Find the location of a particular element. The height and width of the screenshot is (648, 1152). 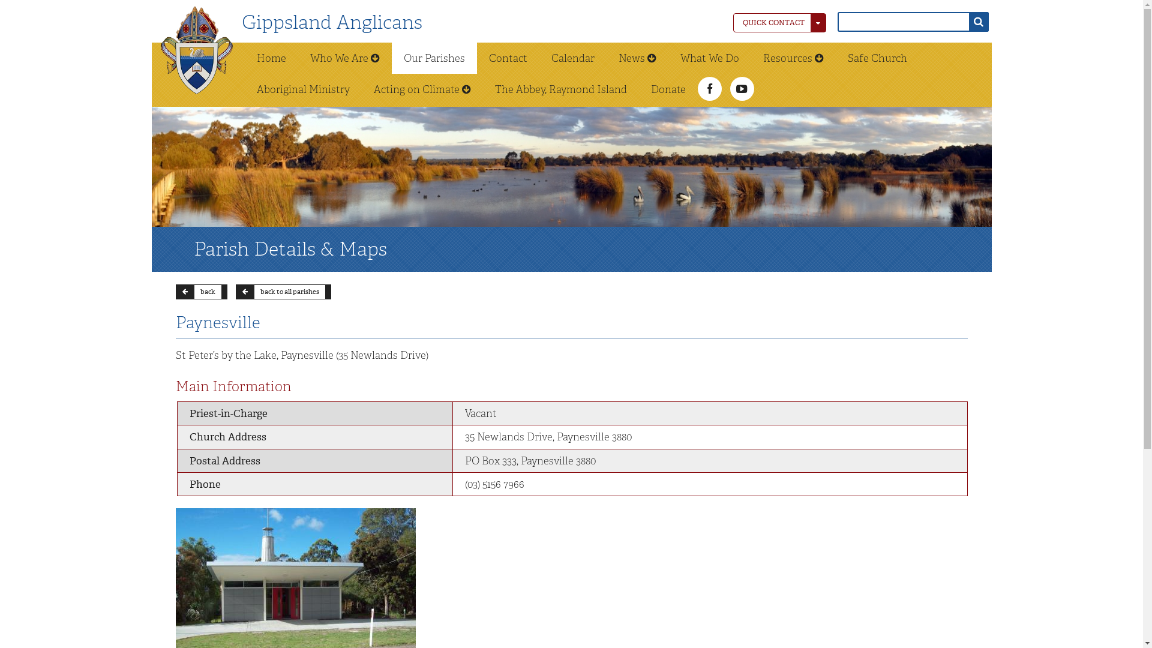

Donate is located at coordinates (668, 89).